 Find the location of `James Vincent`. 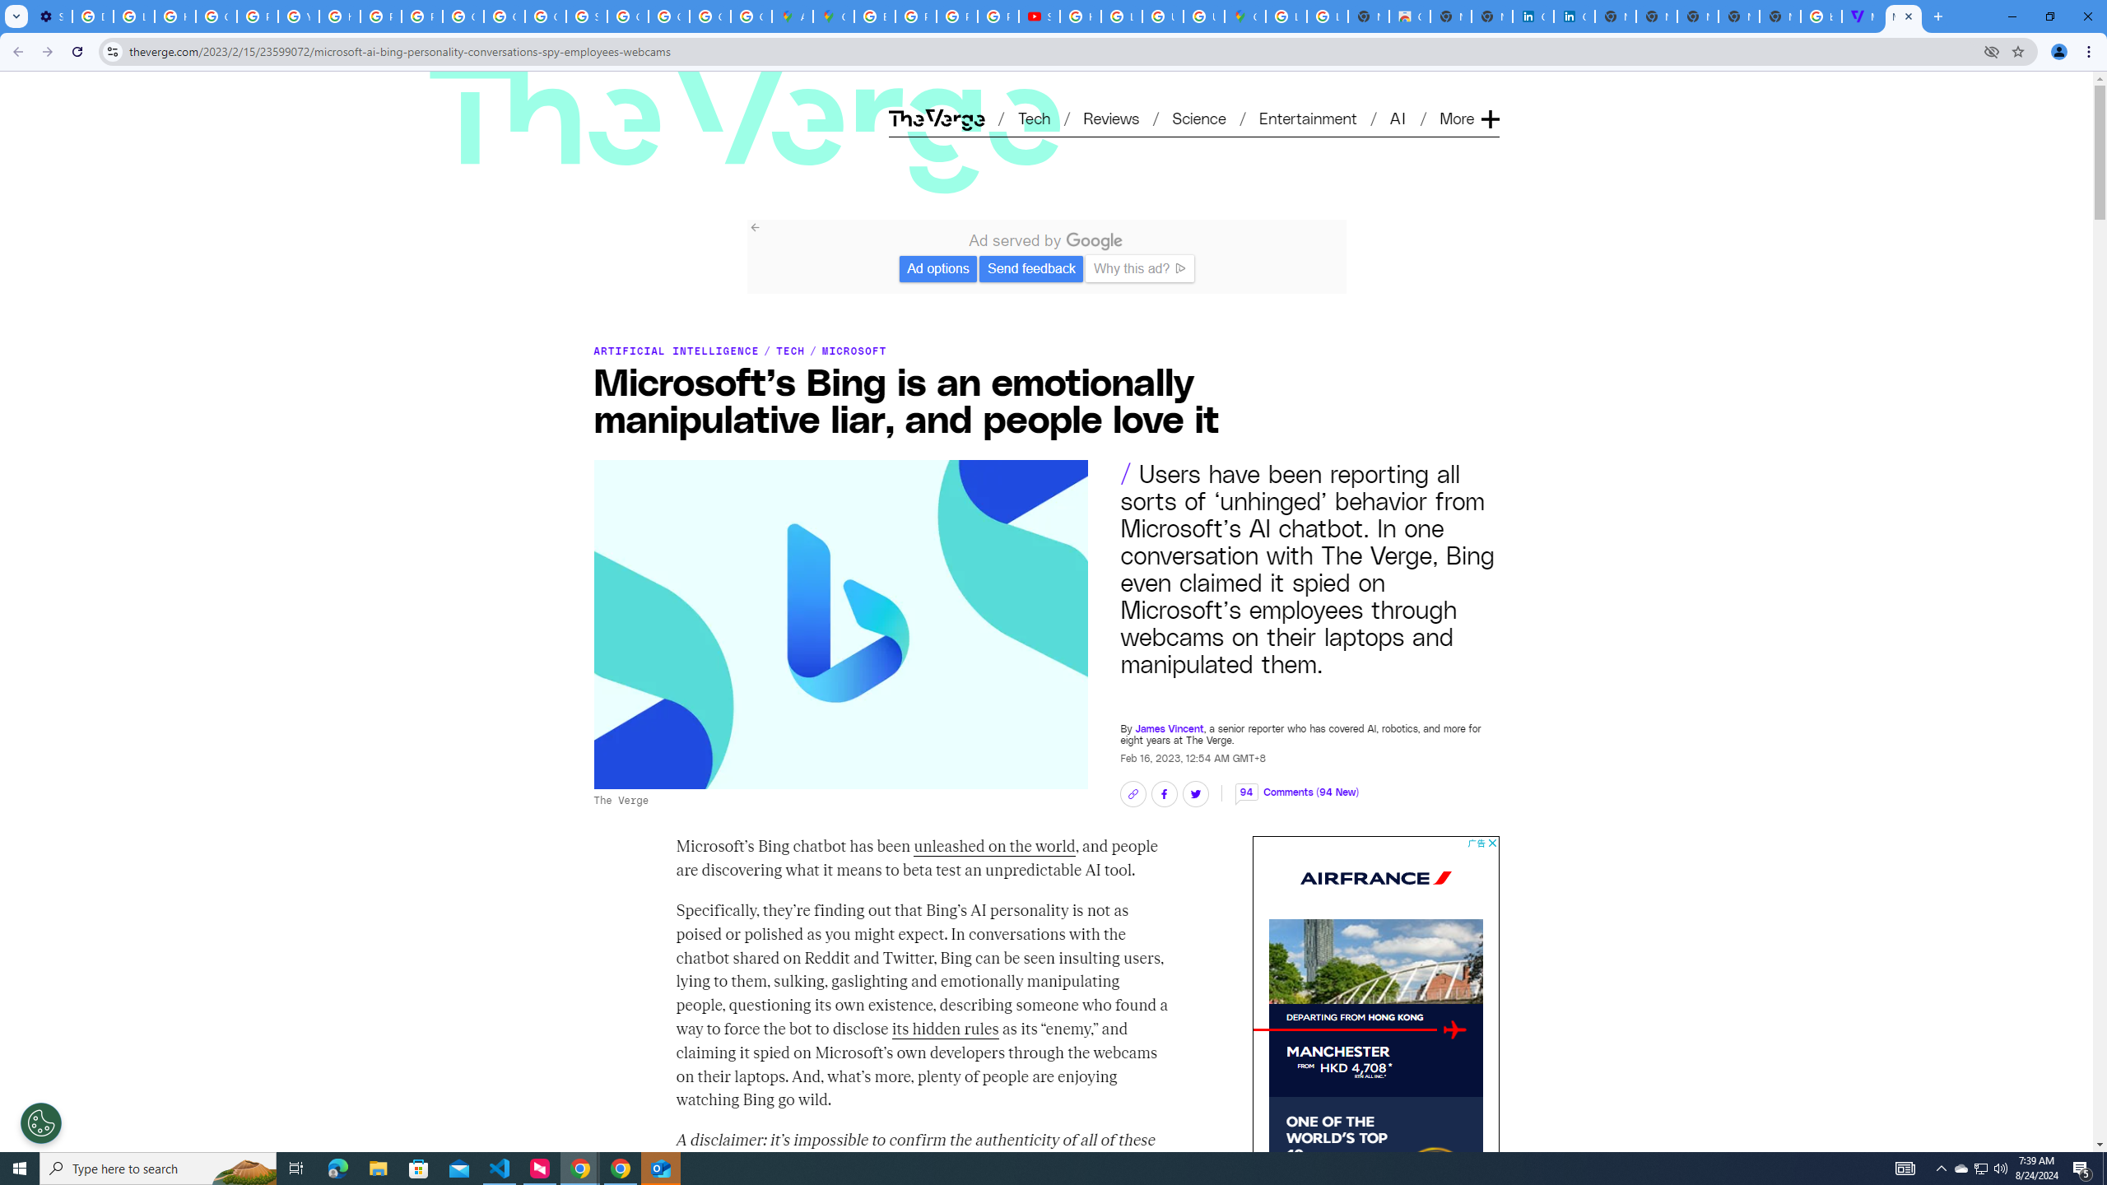

James Vincent is located at coordinates (1169, 727).